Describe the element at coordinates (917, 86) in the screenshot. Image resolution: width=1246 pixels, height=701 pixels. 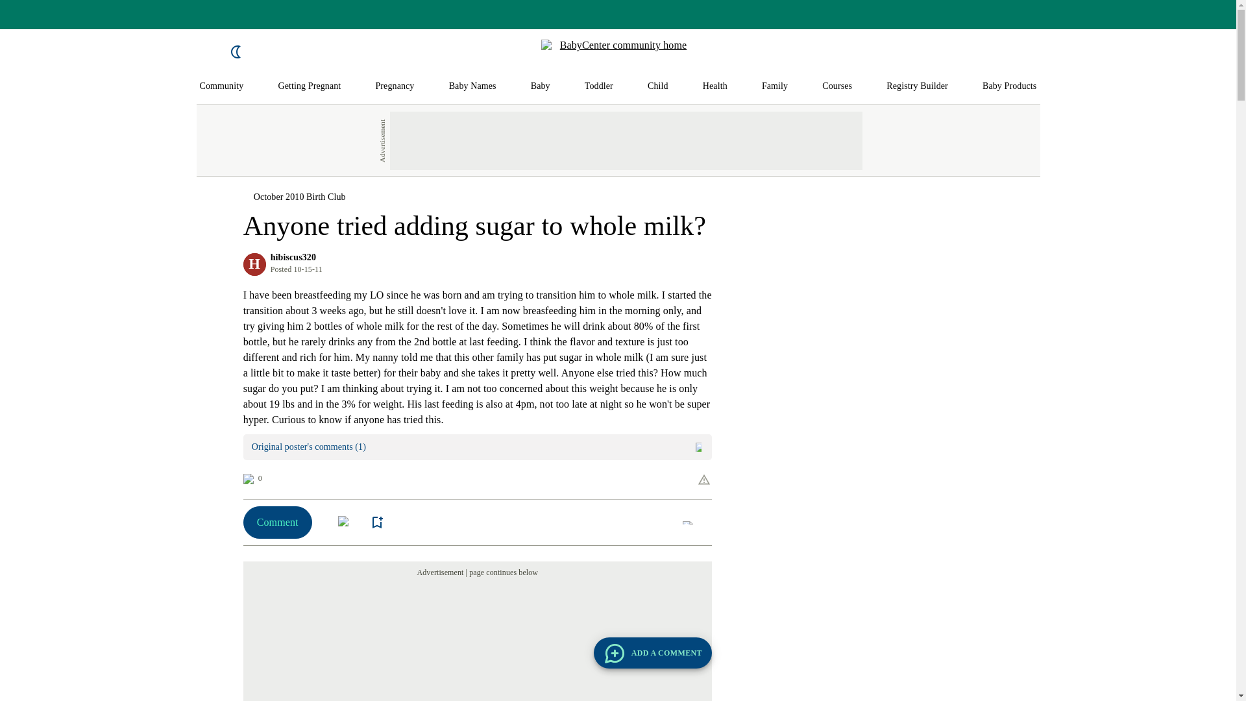
I see `Registry Builder` at that location.